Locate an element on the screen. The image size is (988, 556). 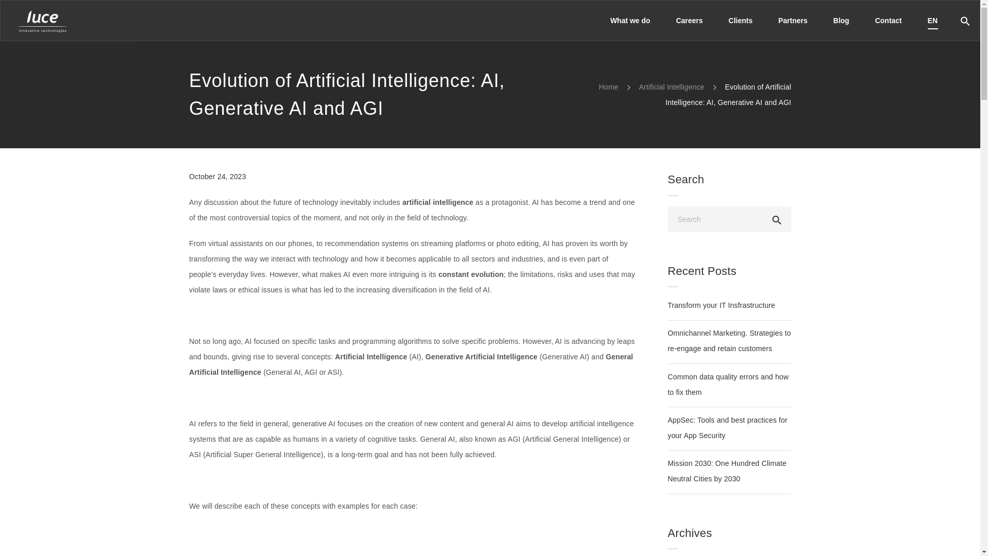
Careers is located at coordinates (689, 21).